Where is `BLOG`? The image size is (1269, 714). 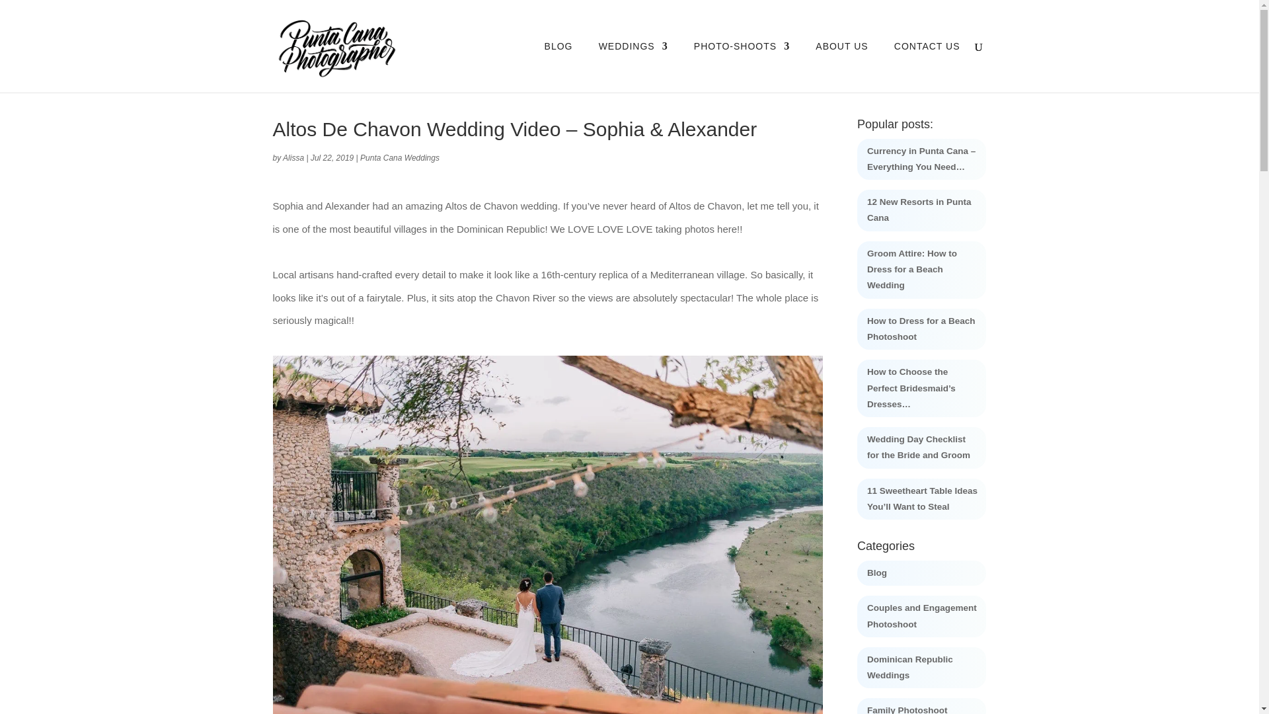
BLOG is located at coordinates (558, 67).